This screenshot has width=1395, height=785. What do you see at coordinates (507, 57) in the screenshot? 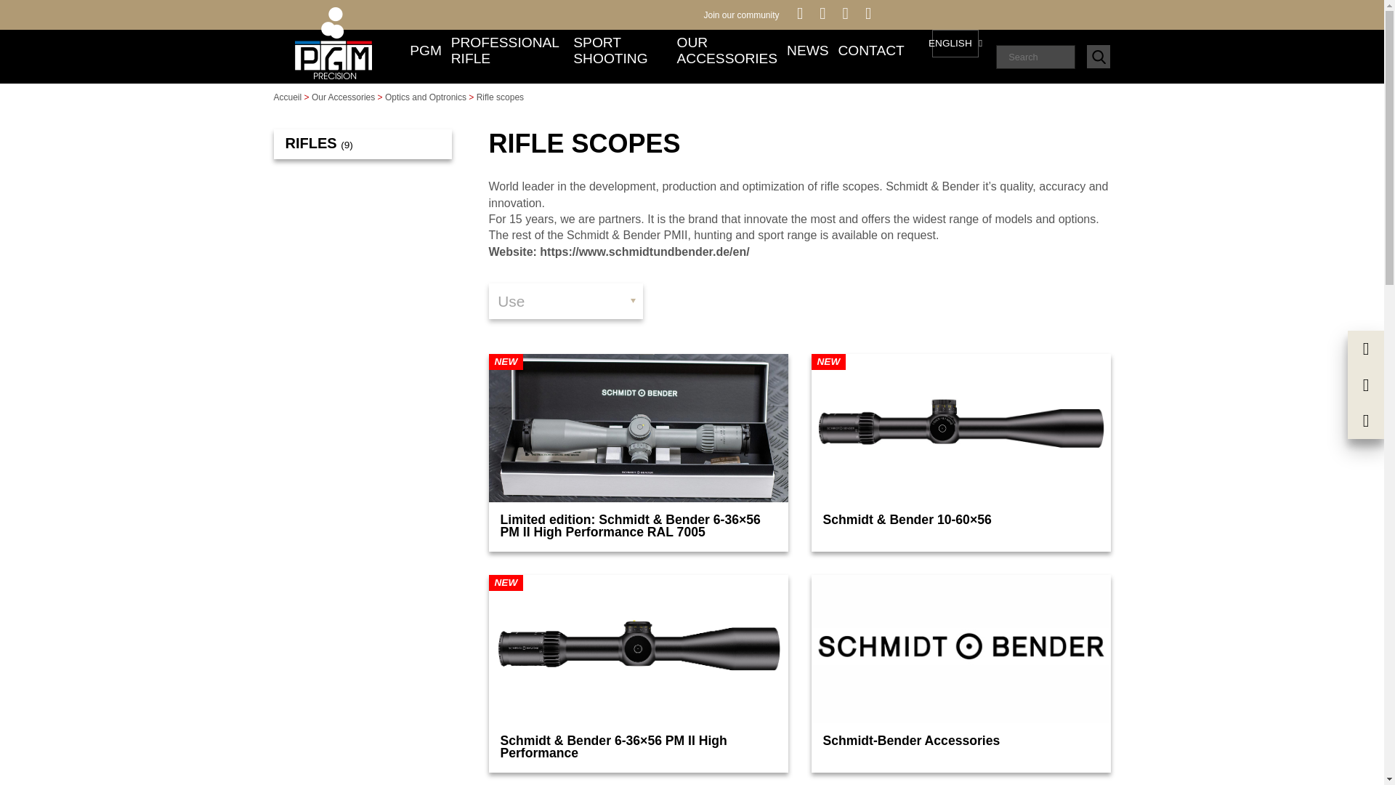
I see `PROFESSIONAL RIFLE` at bounding box center [507, 57].